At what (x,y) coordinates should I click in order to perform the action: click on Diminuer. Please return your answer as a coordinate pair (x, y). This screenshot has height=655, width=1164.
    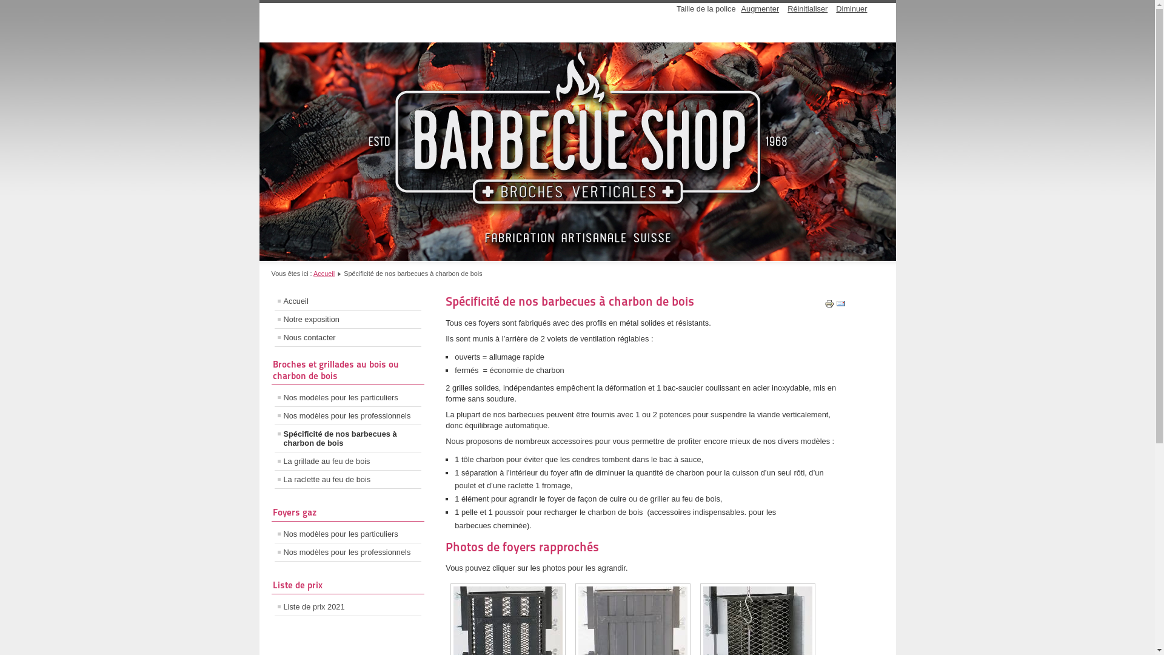
    Looking at the image, I should click on (851, 8).